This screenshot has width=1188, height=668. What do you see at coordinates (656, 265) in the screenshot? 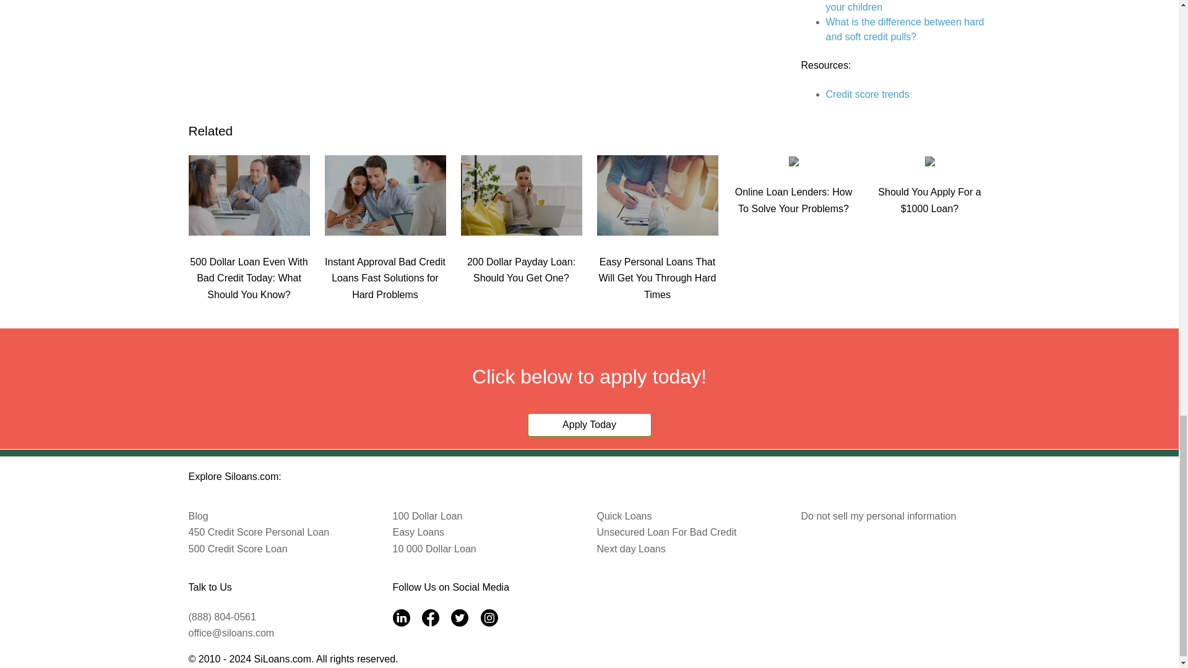
I see `Easy Personal Loans That Will Get You Through Hard Times` at bounding box center [656, 265].